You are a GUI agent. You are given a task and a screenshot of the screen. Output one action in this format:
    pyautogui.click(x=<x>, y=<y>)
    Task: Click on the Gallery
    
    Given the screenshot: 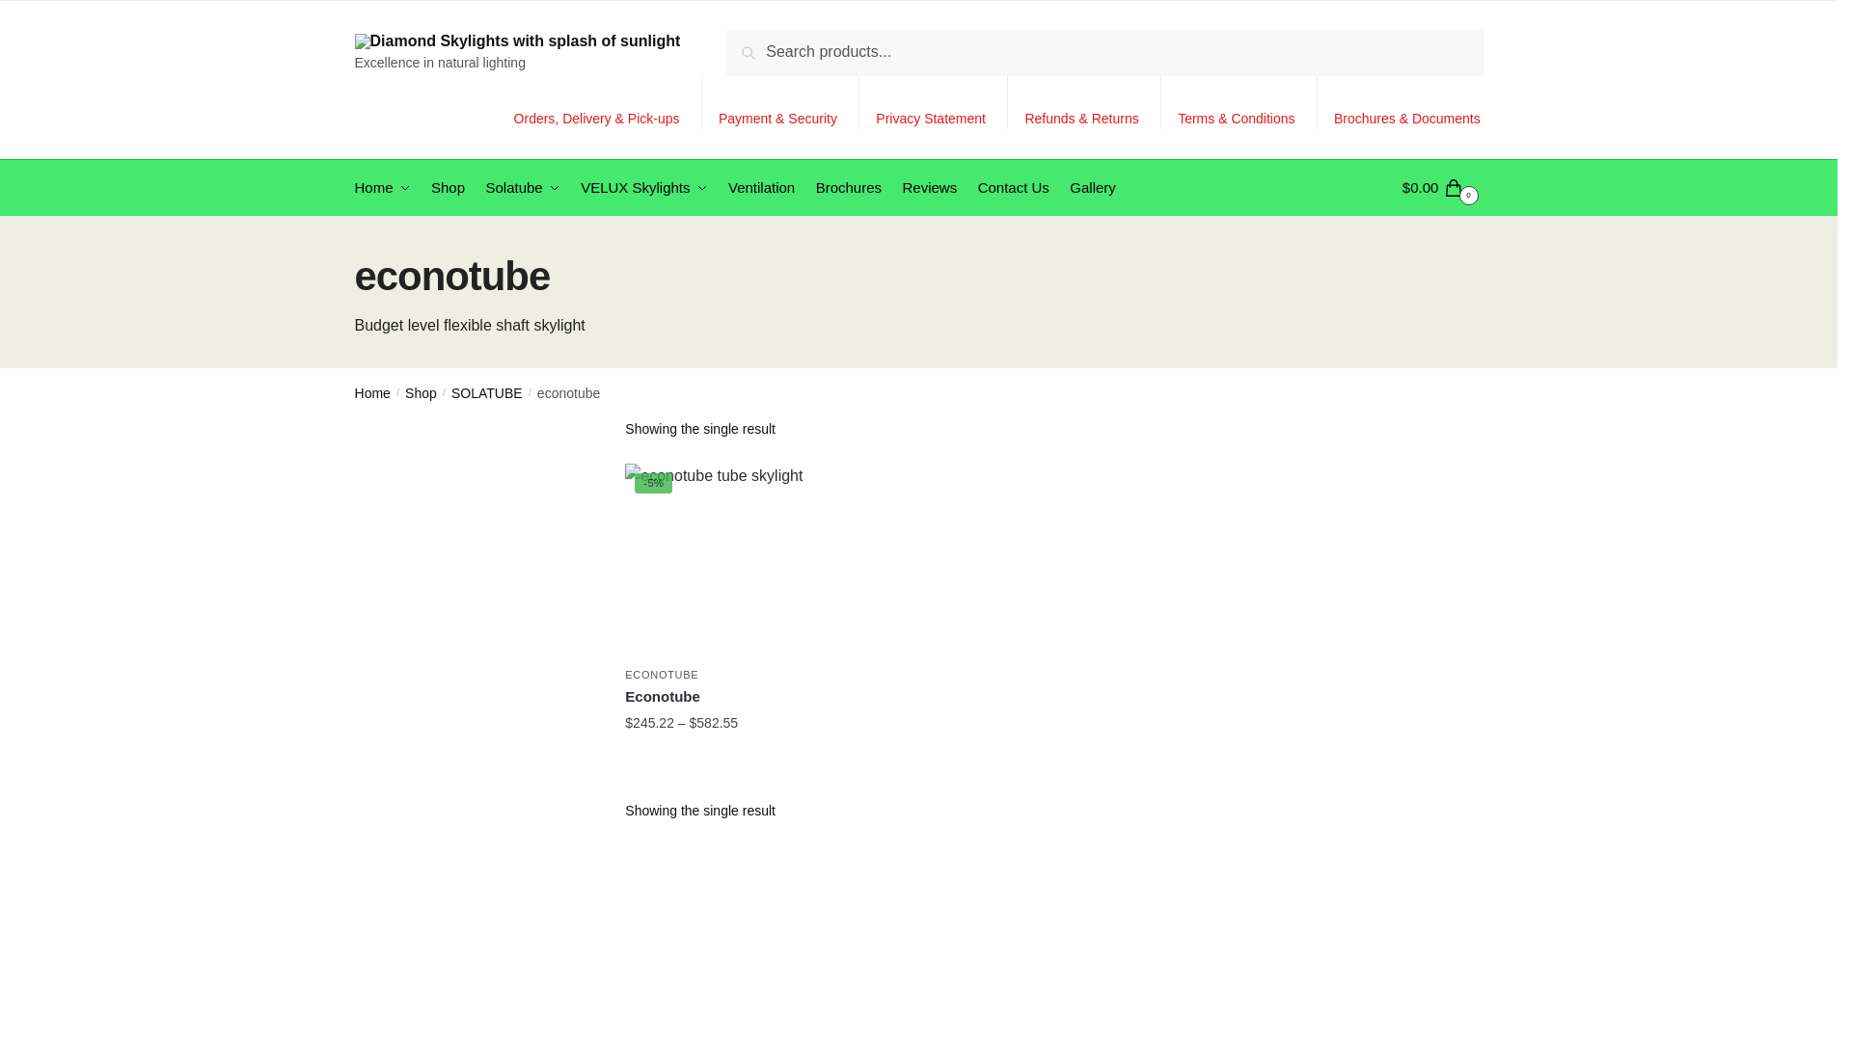 What is the action you would take?
    pyautogui.click(x=1093, y=188)
    